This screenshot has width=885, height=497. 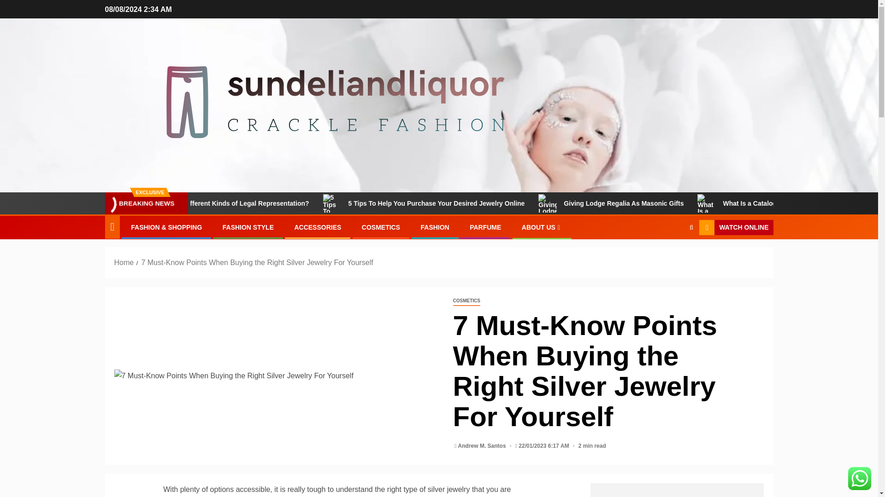 I want to click on PARFUME, so click(x=485, y=227).